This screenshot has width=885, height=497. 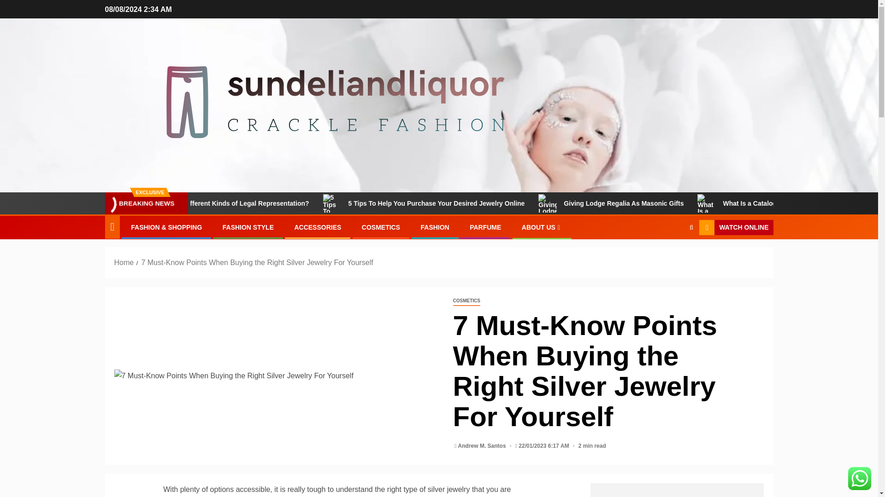 I want to click on PARFUME, so click(x=485, y=227).